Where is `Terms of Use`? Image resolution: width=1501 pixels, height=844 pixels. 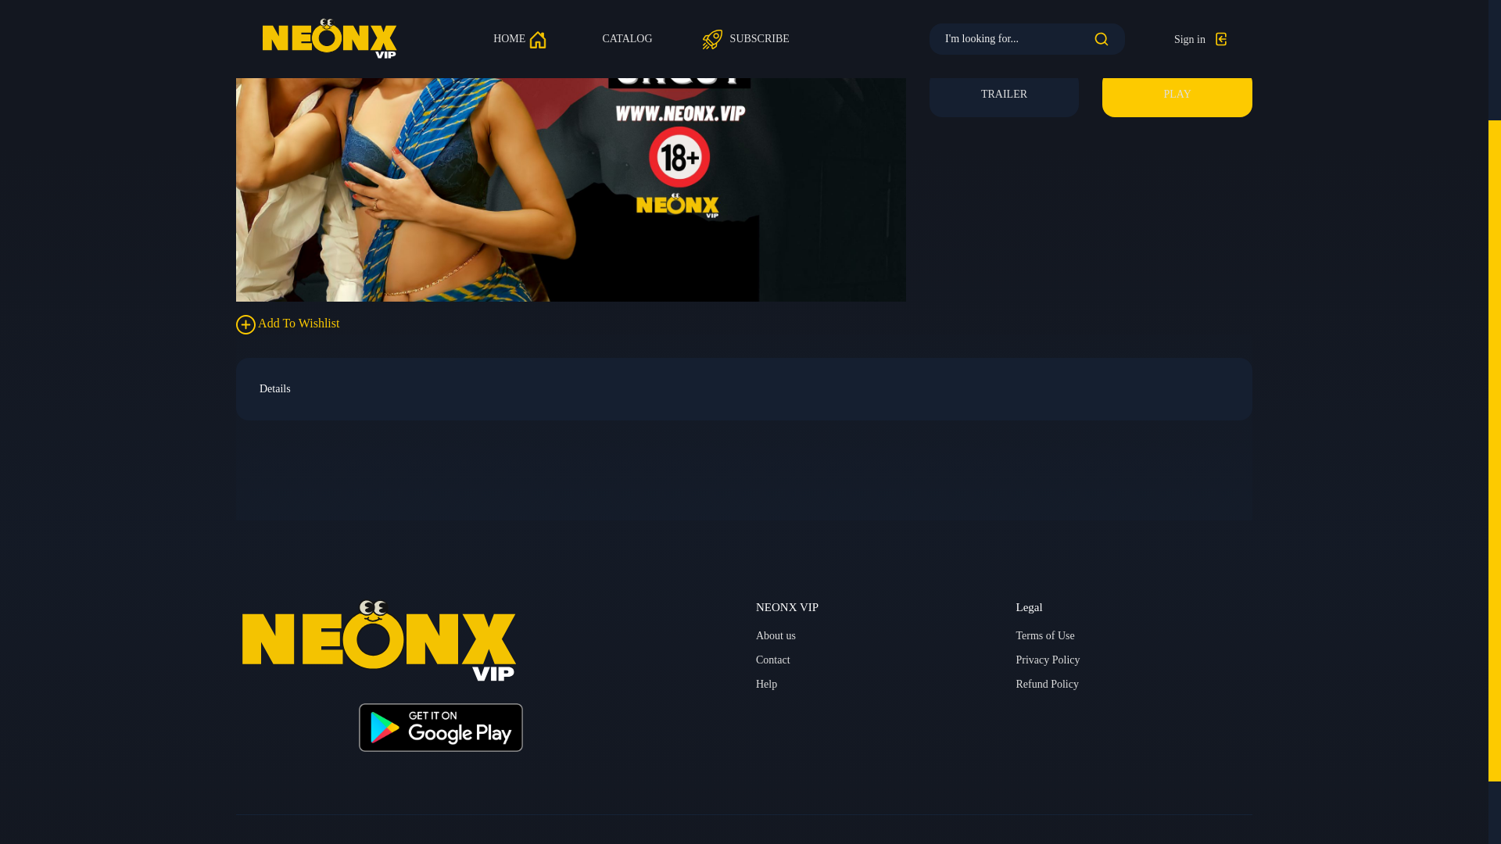
Terms of Use is located at coordinates (1044, 636).